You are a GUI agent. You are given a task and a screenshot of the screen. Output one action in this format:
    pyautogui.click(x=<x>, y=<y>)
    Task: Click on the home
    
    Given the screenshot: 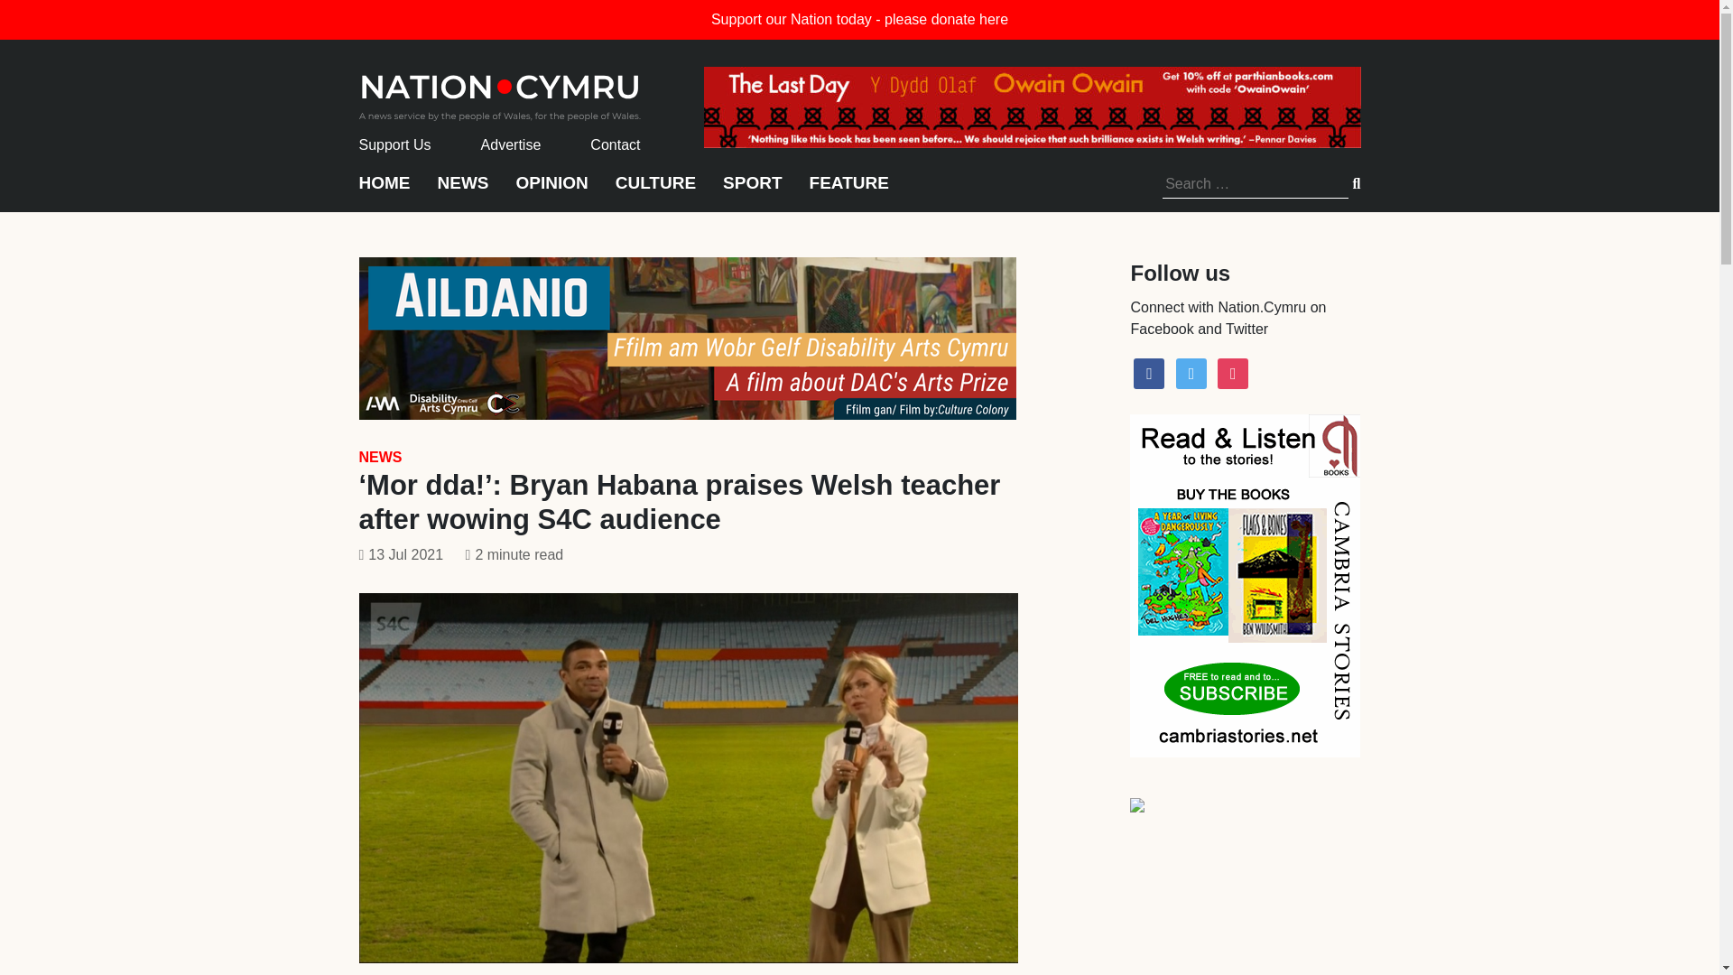 What is the action you would take?
    pyautogui.click(x=500, y=92)
    